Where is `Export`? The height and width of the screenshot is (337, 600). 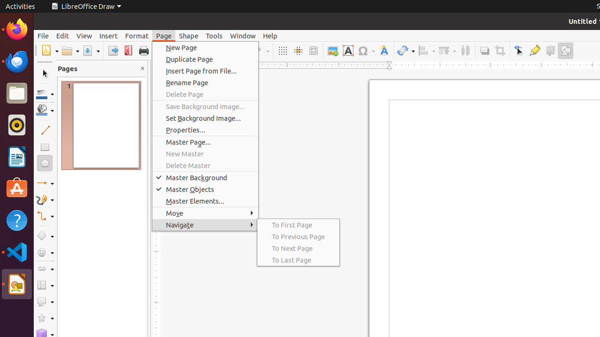 Export is located at coordinates (112, 51).